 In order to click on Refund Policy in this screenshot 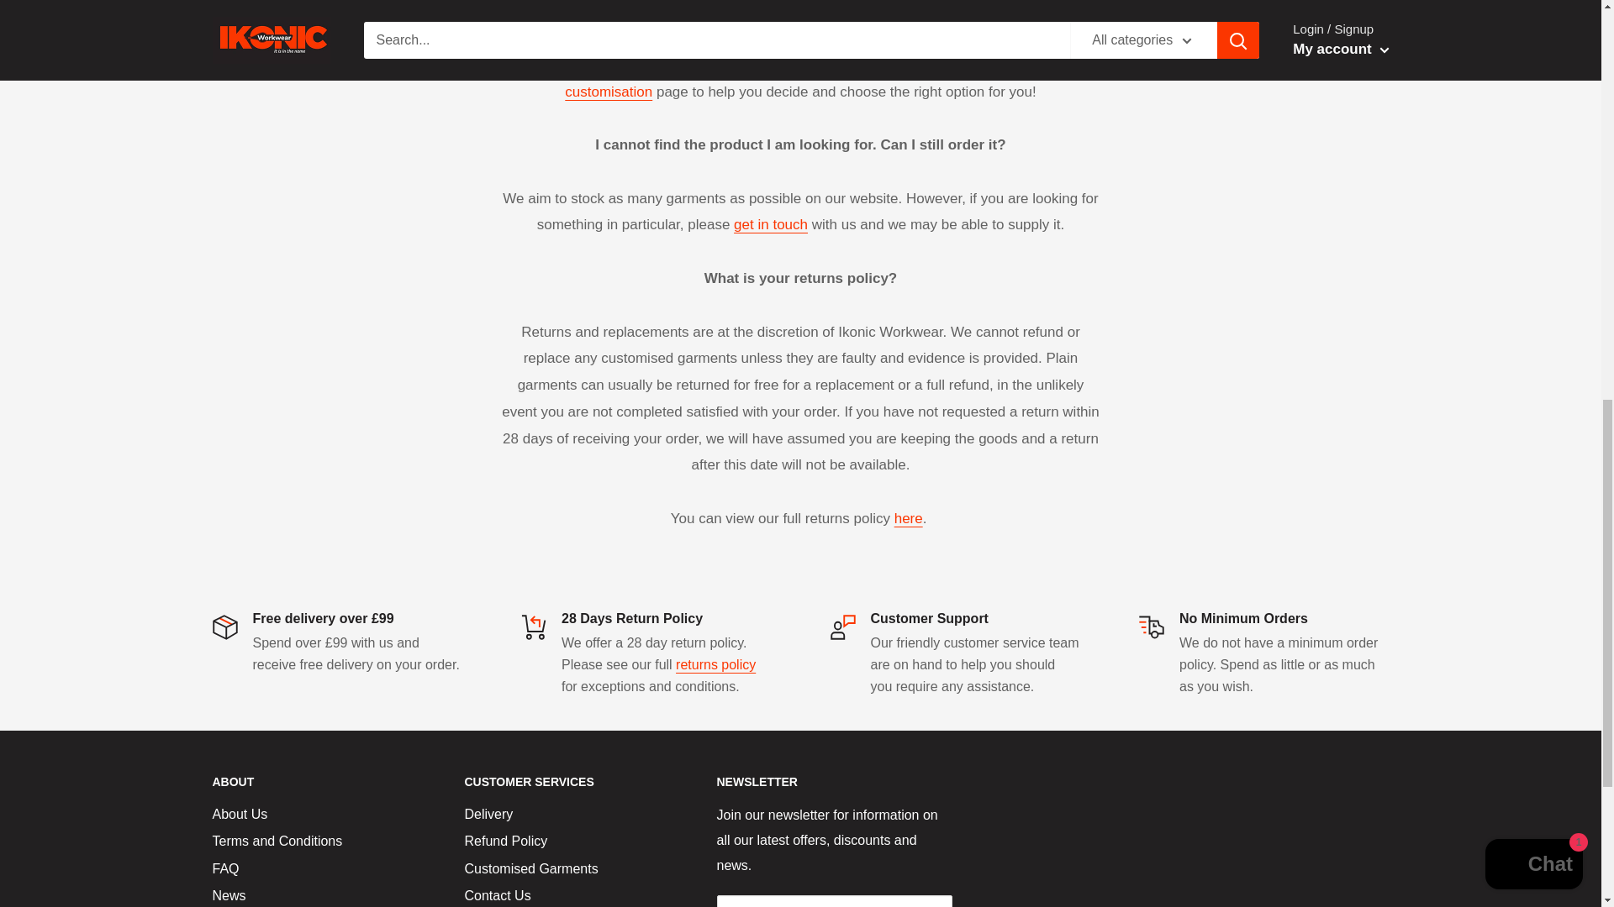, I will do `click(715, 665)`.